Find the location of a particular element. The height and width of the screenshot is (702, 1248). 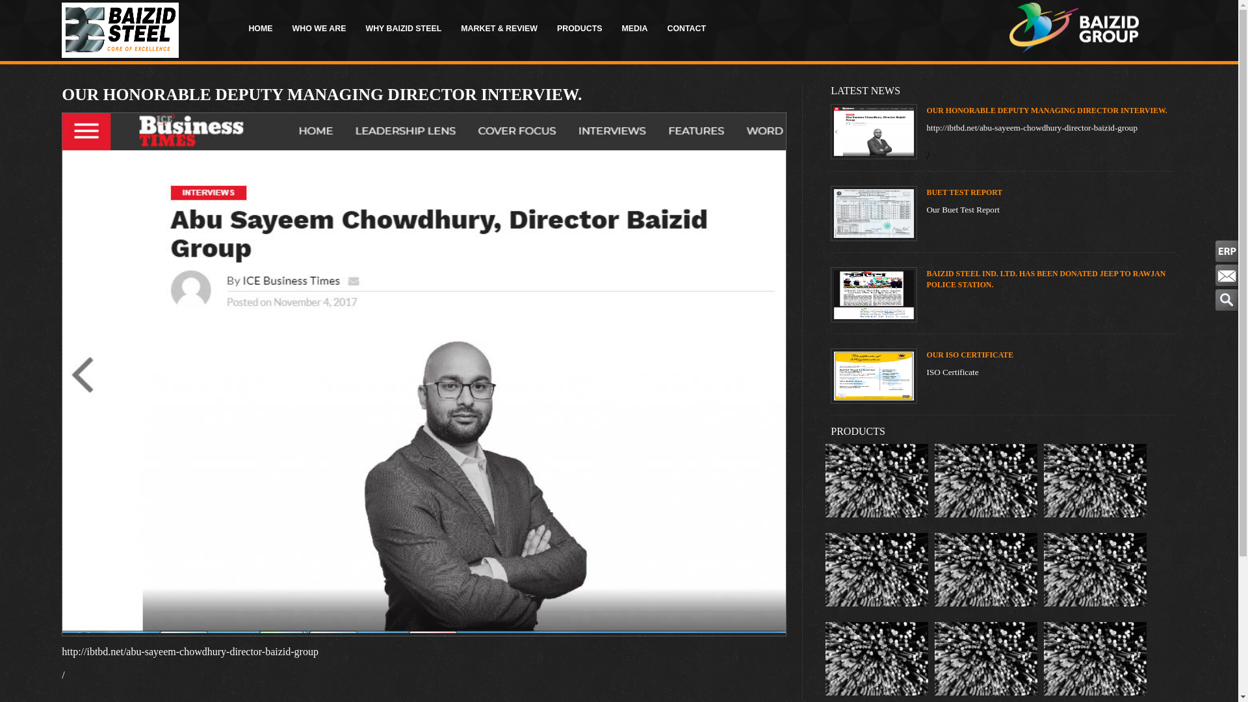

20 mm QST BAR 500+ is located at coordinates (877, 610).